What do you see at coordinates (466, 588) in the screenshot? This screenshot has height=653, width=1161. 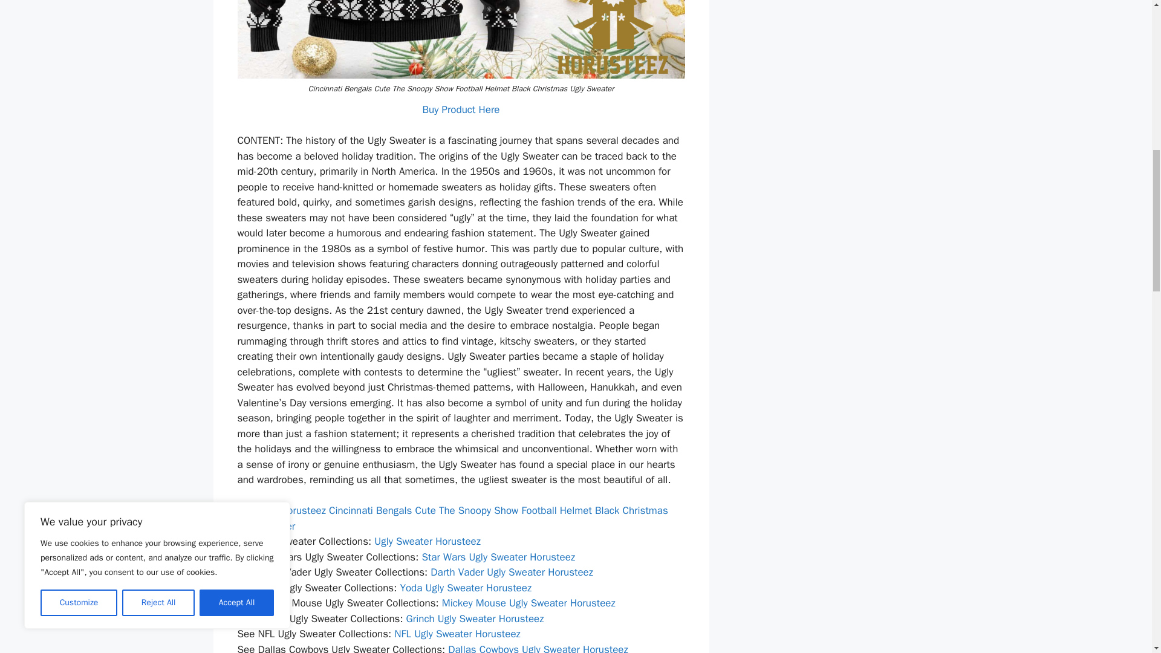 I see `Yoda Ugly Sweater Horusteez` at bounding box center [466, 588].